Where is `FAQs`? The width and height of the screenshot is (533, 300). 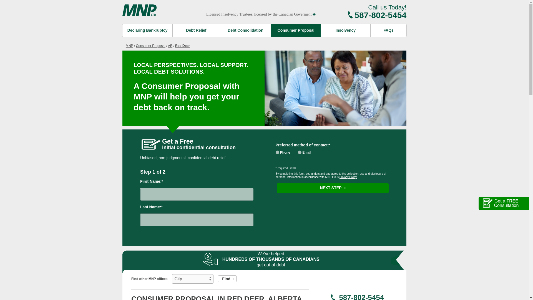
FAQs is located at coordinates (335, 12).